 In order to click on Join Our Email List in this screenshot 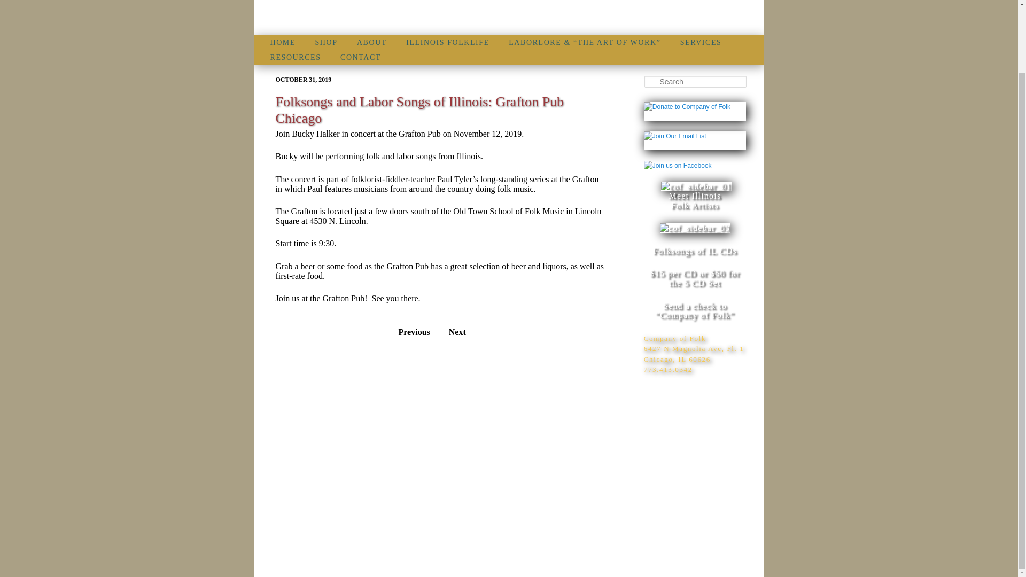, I will do `click(675, 136)`.